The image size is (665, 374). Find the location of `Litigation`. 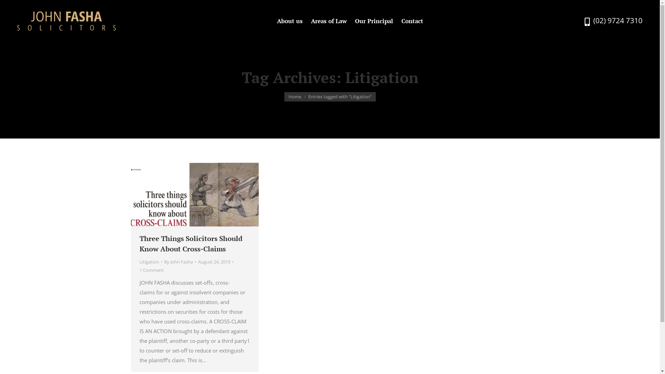

Litigation is located at coordinates (149, 262).